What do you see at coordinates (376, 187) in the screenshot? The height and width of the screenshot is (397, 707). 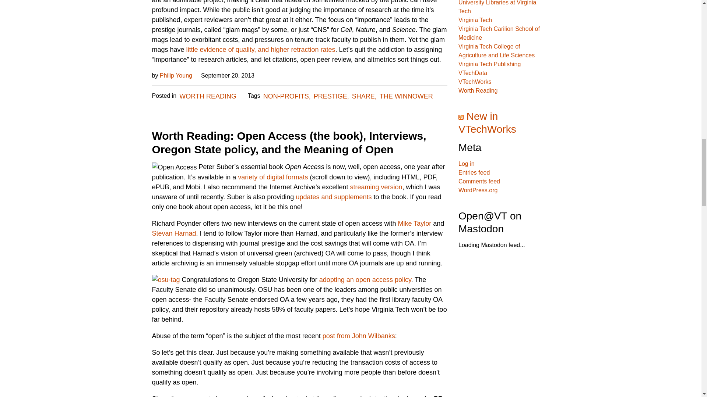 I see `SHARE,` at bounding box center [376, 187].